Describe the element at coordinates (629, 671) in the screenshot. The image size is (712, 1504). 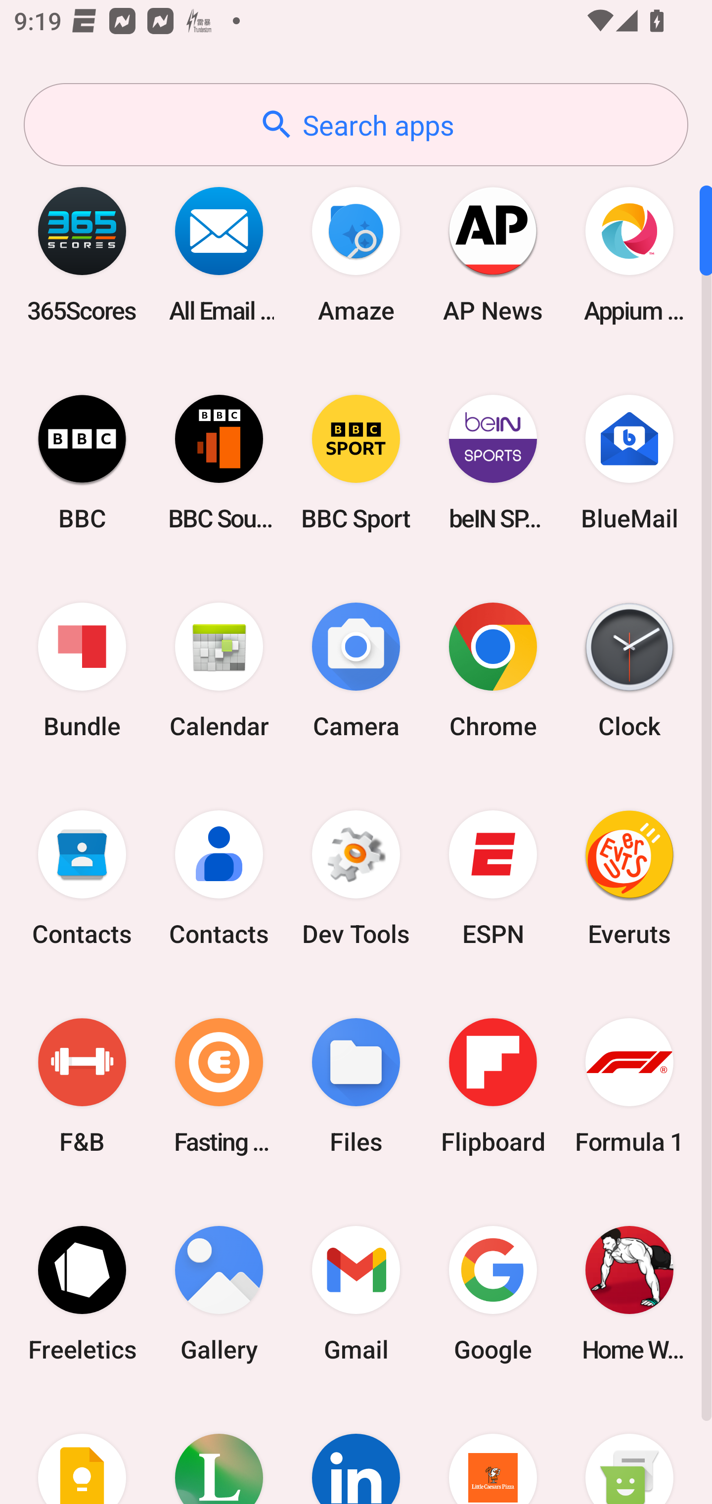
I see `Clock` at that location.